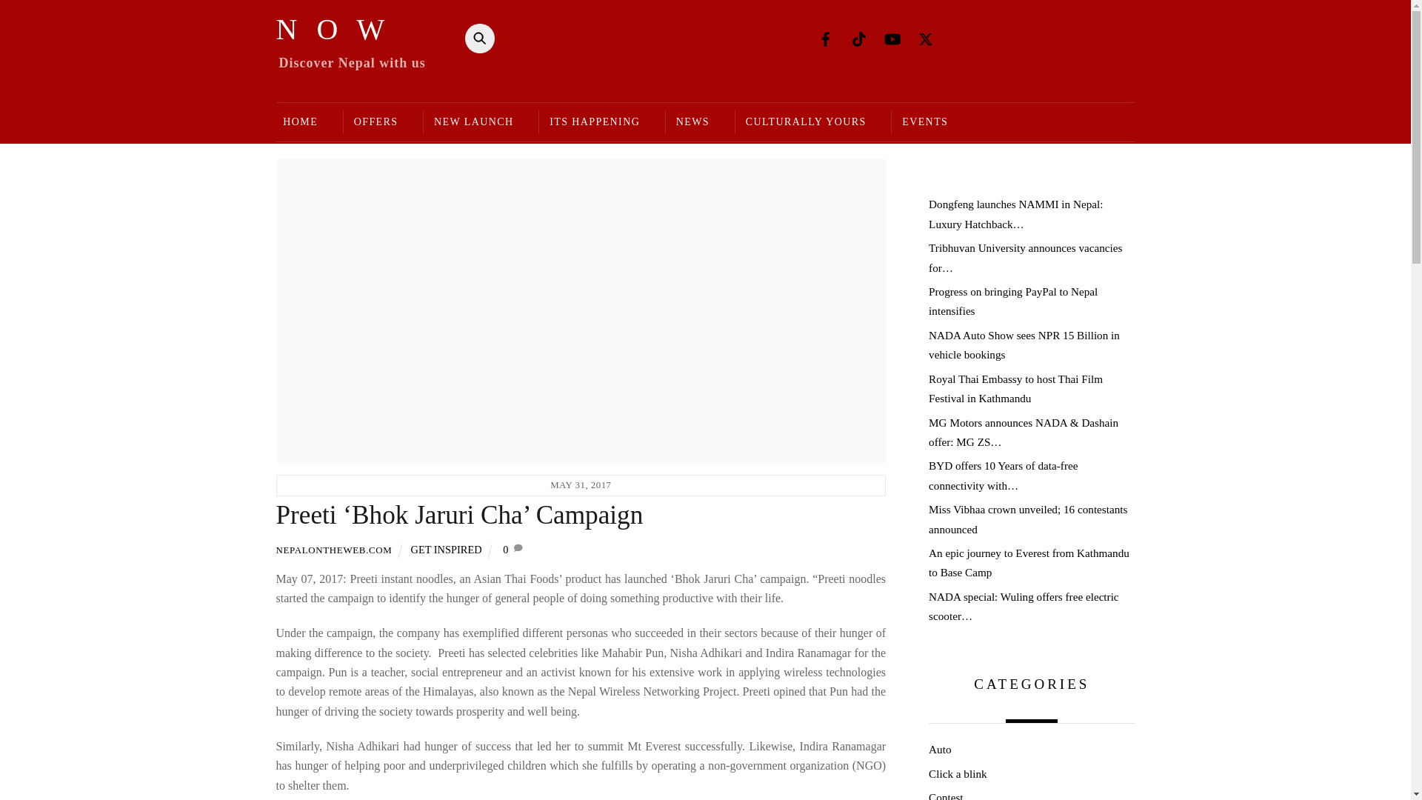 Image resolution: width=1422 pixels, height=800 pixels. What do you see at coordinates (594, 123) in the screenshot?
I see `ITS HAPPENING` at bounding box center [594, 123].